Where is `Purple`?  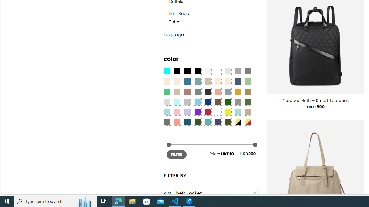
Purple is located at coordinates (197, 112).